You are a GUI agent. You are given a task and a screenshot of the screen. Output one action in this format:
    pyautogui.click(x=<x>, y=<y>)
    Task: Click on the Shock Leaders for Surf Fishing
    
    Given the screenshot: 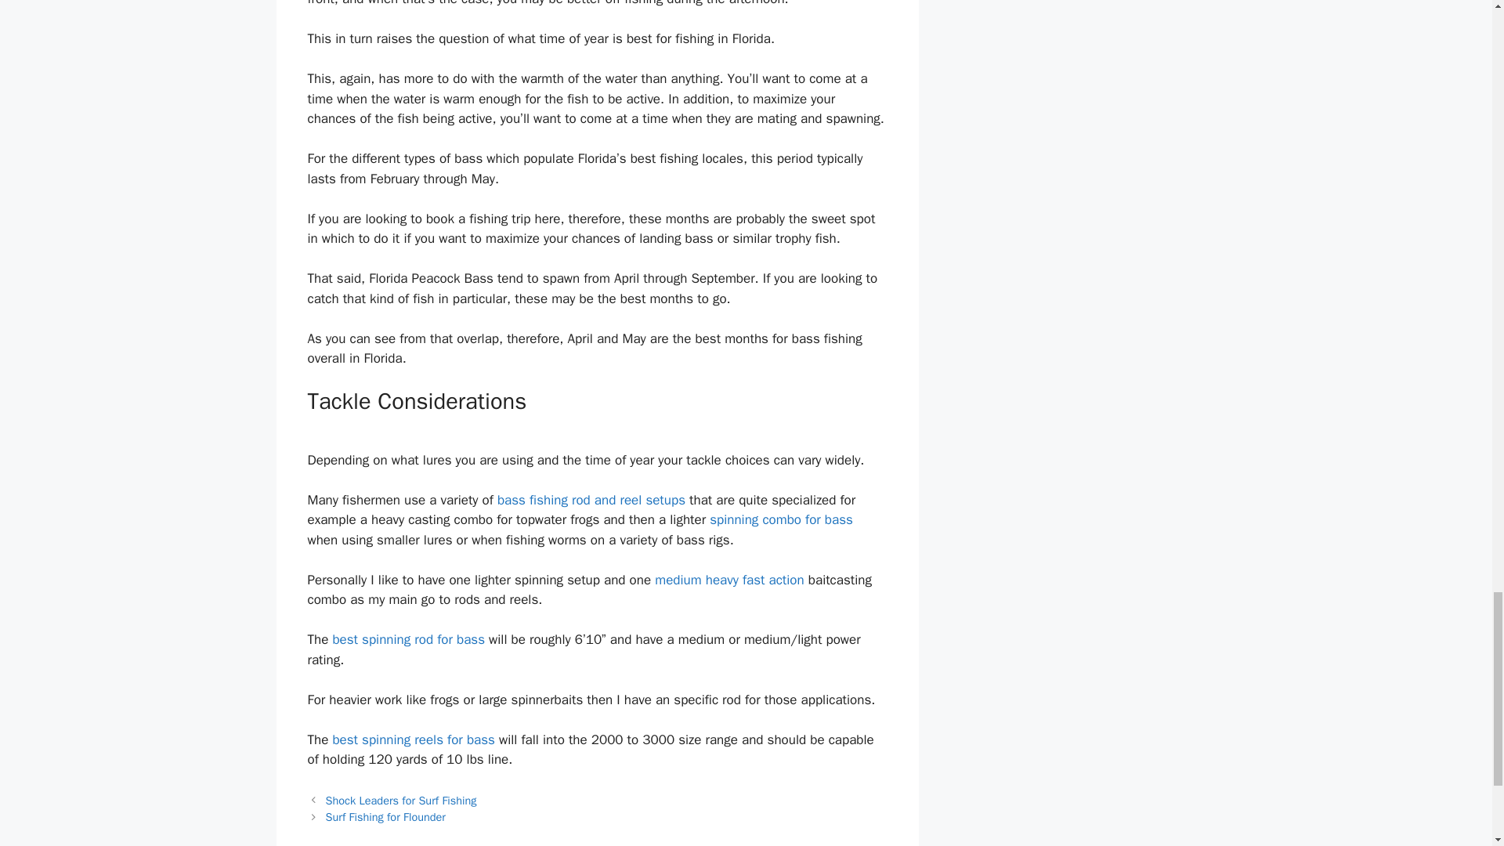 What is the action you would take?
    pyautogui.click(x=401, y=801)
    